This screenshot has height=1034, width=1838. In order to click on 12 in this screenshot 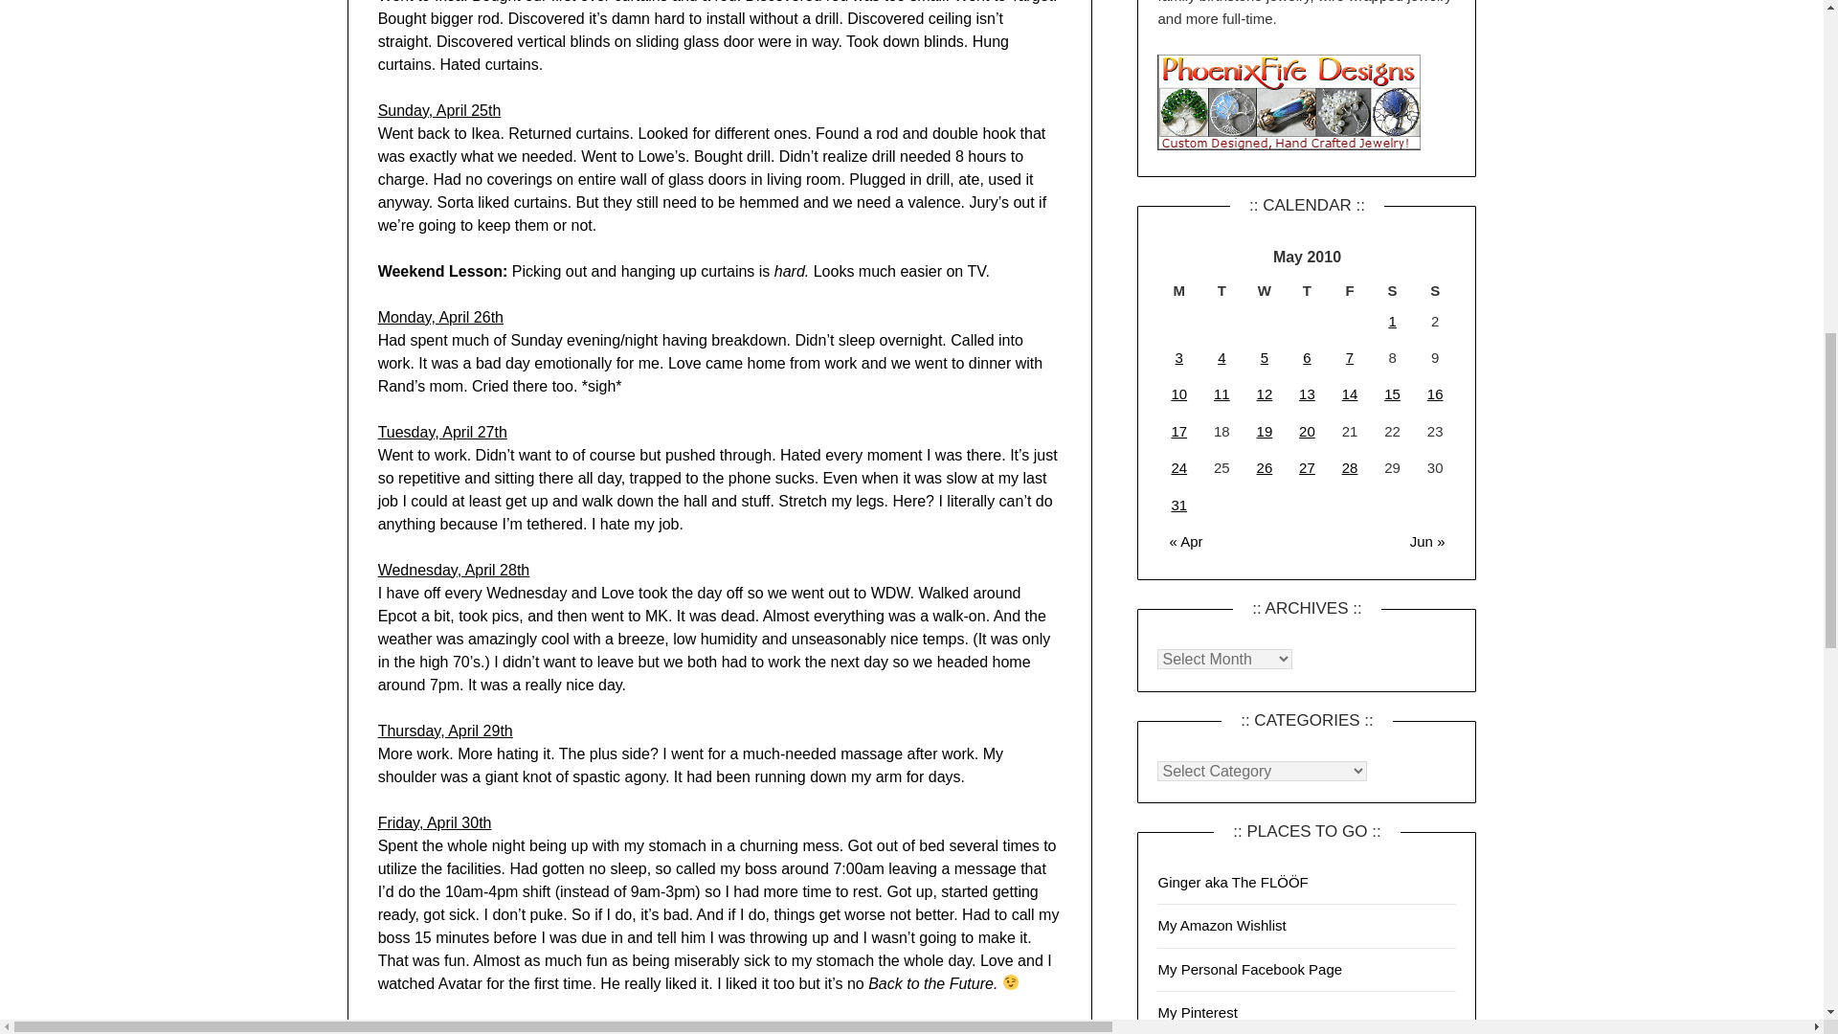, I will do `click(1266, 393)`.